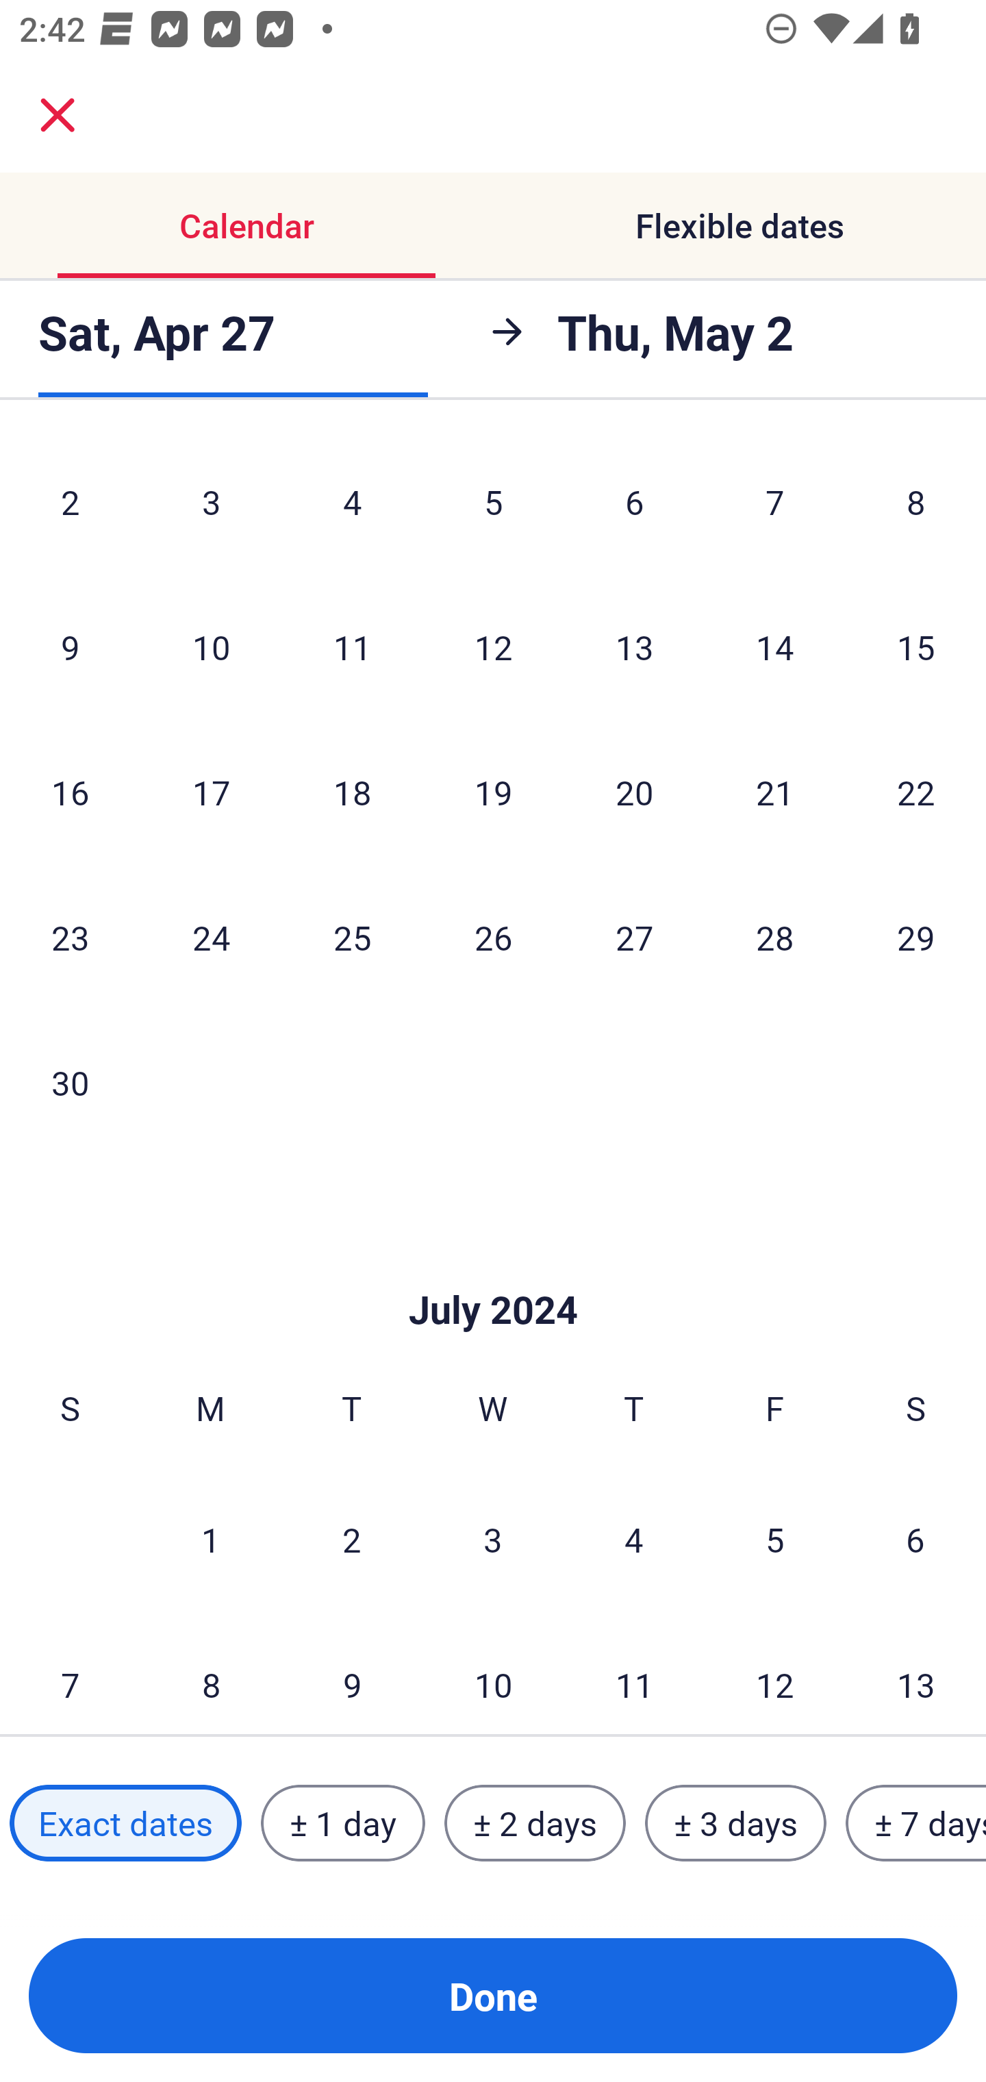 This screenshot has height=2082, width=986. Describe the element at coordinates (352, 647) in the screenshot. I see `11 Tuesday, June 11, 2024` at that location.